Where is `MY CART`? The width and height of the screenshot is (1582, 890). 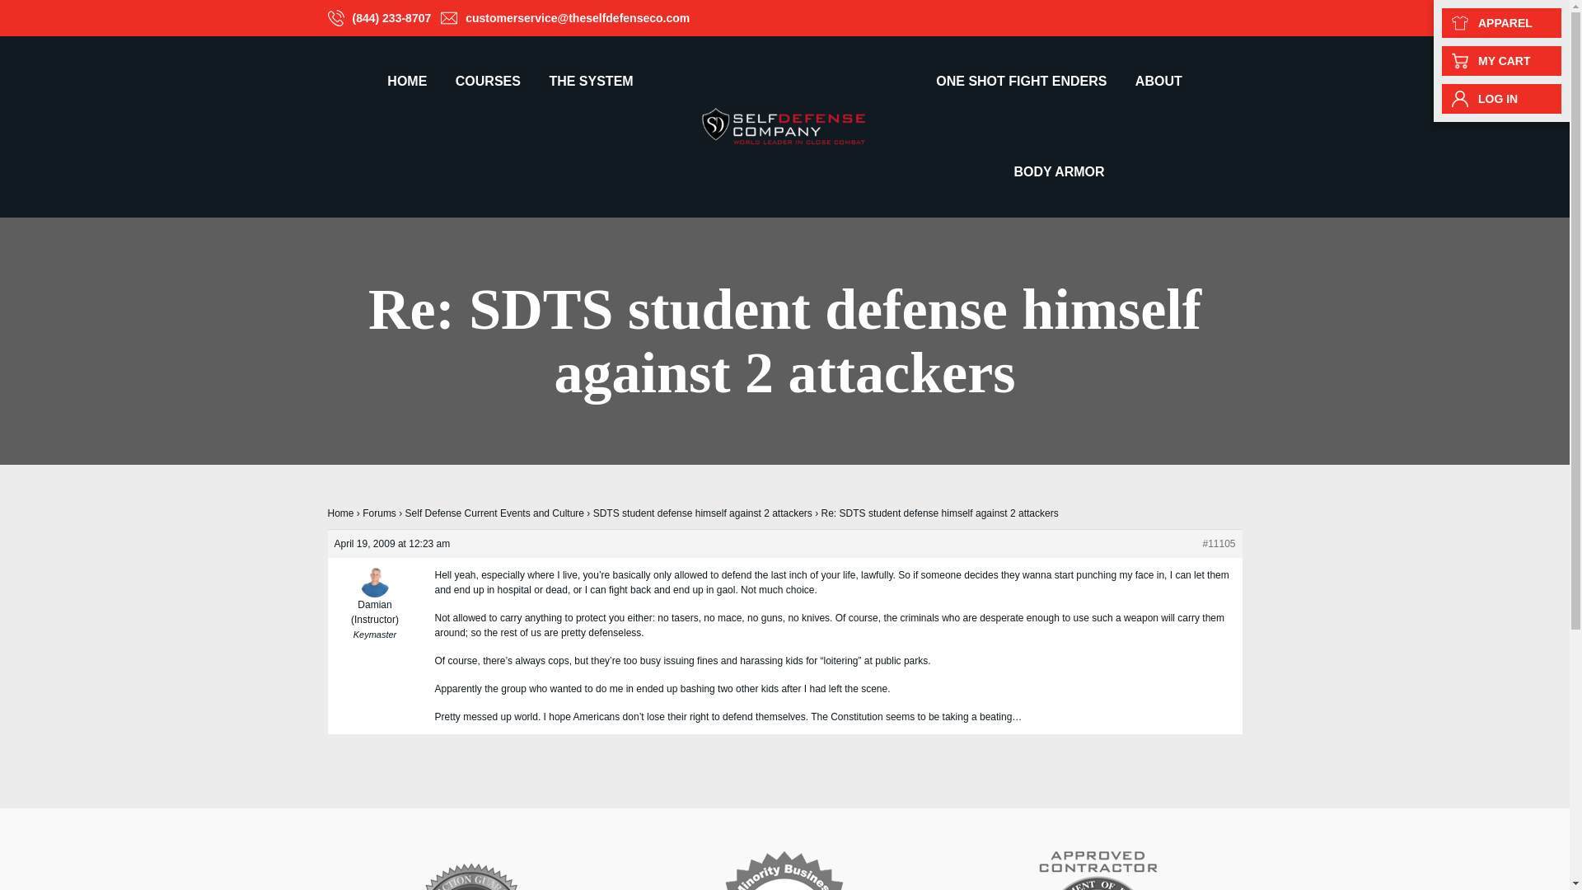
MY CART is located at coordinates (1501, 61).